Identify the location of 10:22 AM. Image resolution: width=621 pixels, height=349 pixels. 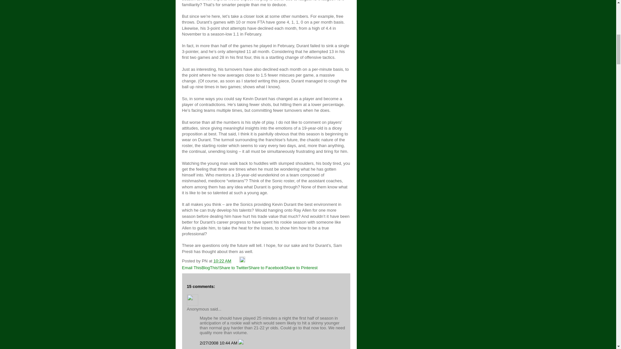
(222, 261).